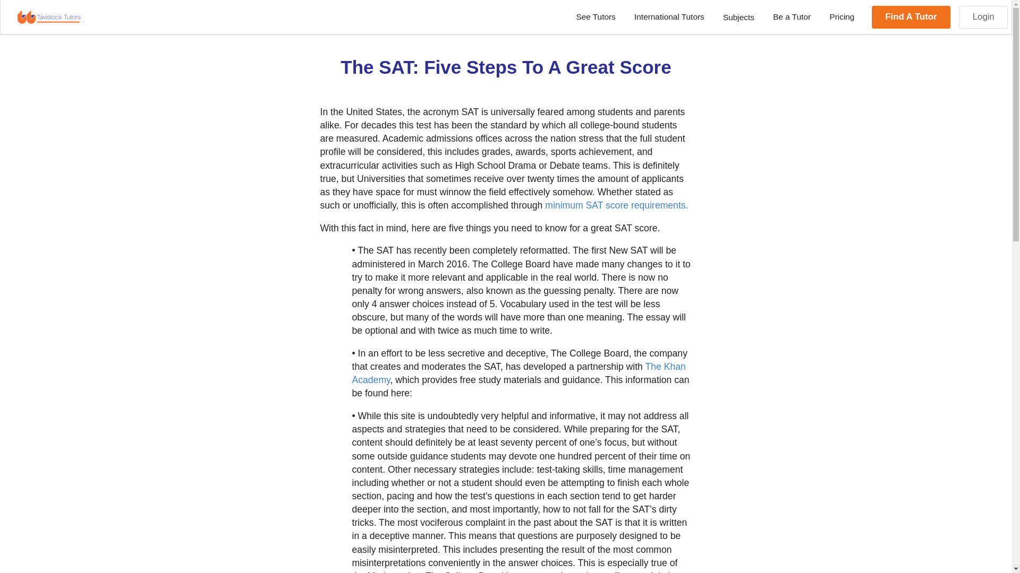  What do you see at coordinates (596, 17) in the screenshot?
I see `See Tutors` at bounding box center [596, 17].